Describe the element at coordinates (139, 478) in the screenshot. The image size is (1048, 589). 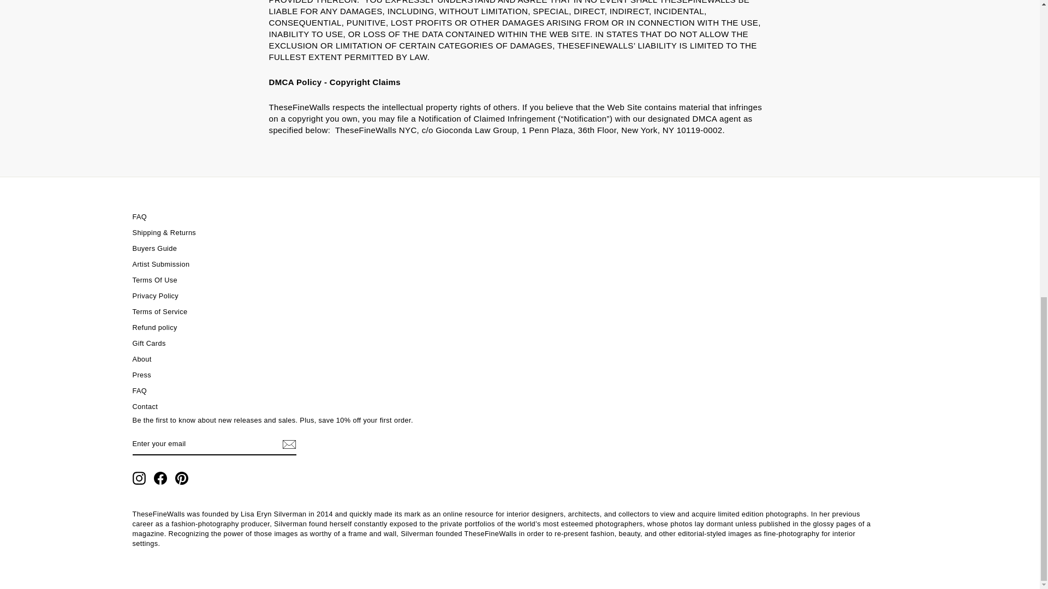
I see `These Fine Walls on Instagram` at that location.